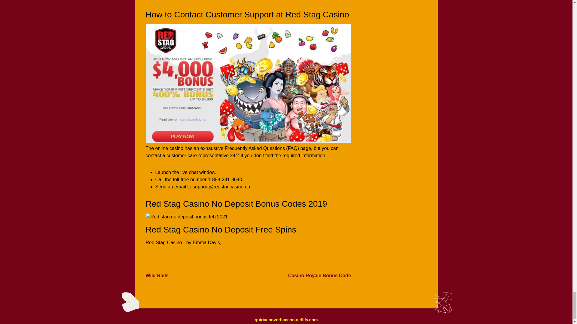  What do you see at coordinates (286, 320) in the screenshot?
I see `quiriaconverbaccon.netlify.com` at bounding box center [286, 320].